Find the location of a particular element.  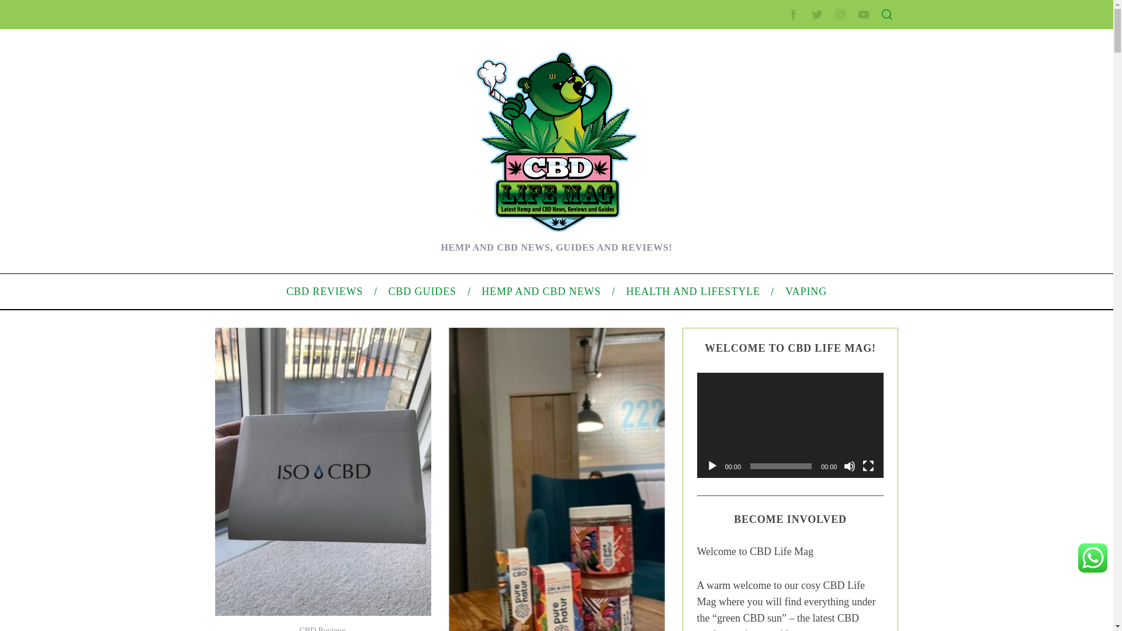

Books is located at coordinates (259, 323).